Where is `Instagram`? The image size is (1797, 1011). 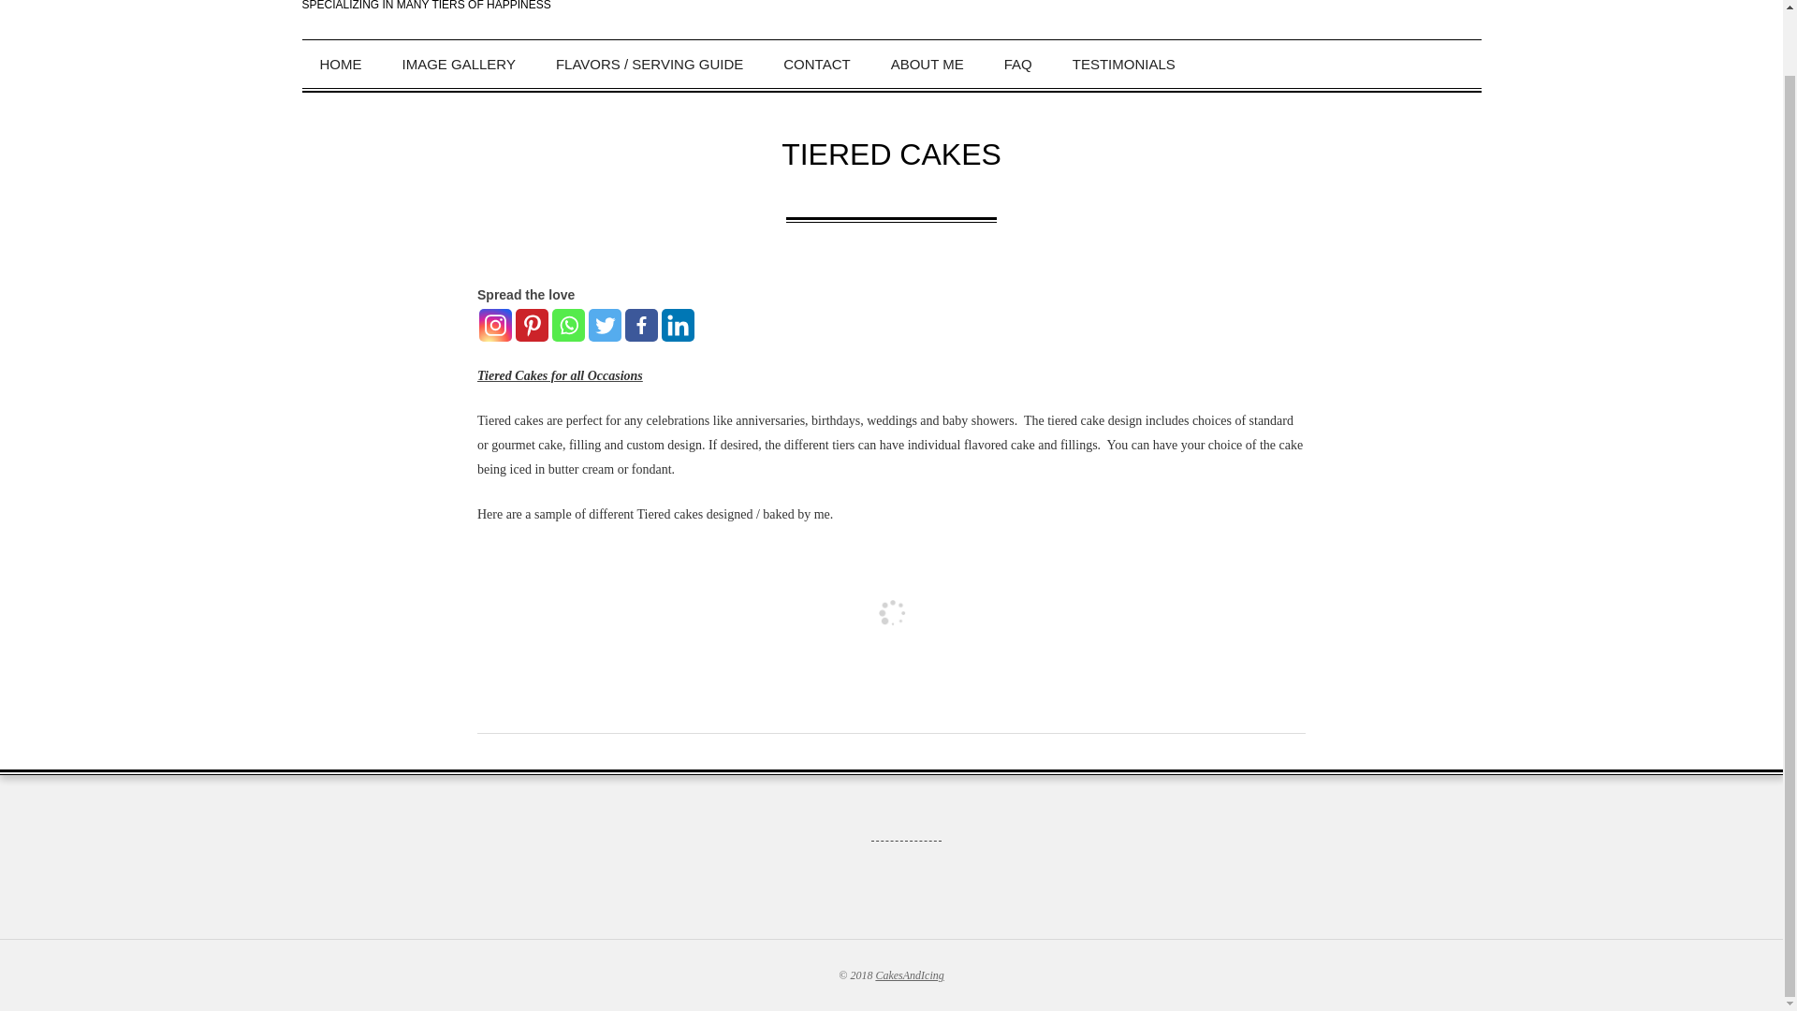 Instagram is located at coordinates (496, 326).